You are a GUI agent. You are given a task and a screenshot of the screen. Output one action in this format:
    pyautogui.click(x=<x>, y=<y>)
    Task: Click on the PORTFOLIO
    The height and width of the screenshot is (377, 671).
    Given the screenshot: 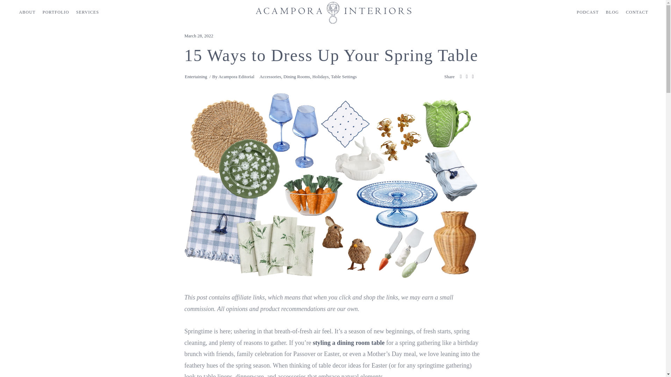 What is the action you would take?
    pyautogui.click(x=56, y=12)
    